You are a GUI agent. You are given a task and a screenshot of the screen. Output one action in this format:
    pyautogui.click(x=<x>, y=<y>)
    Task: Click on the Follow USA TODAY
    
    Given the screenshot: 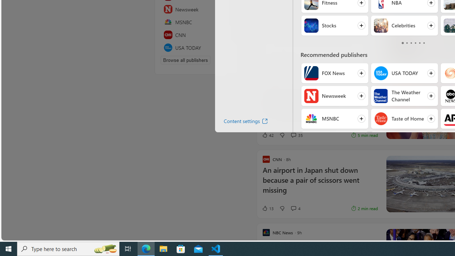 What is the action you would take?
    pyautogui.click(x=404, y=73)
    